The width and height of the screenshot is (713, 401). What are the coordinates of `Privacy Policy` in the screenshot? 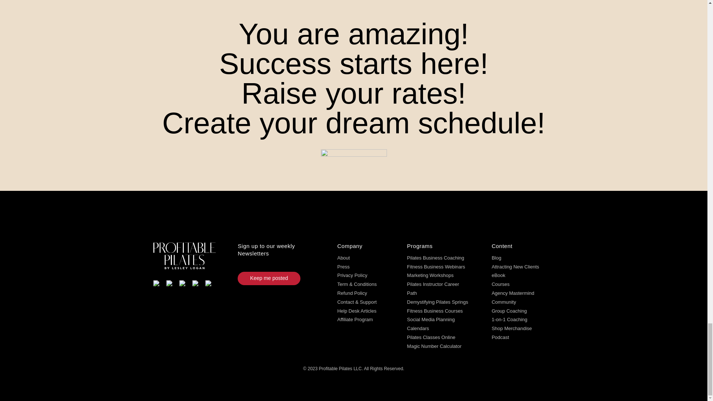 It's located at (352, 276).